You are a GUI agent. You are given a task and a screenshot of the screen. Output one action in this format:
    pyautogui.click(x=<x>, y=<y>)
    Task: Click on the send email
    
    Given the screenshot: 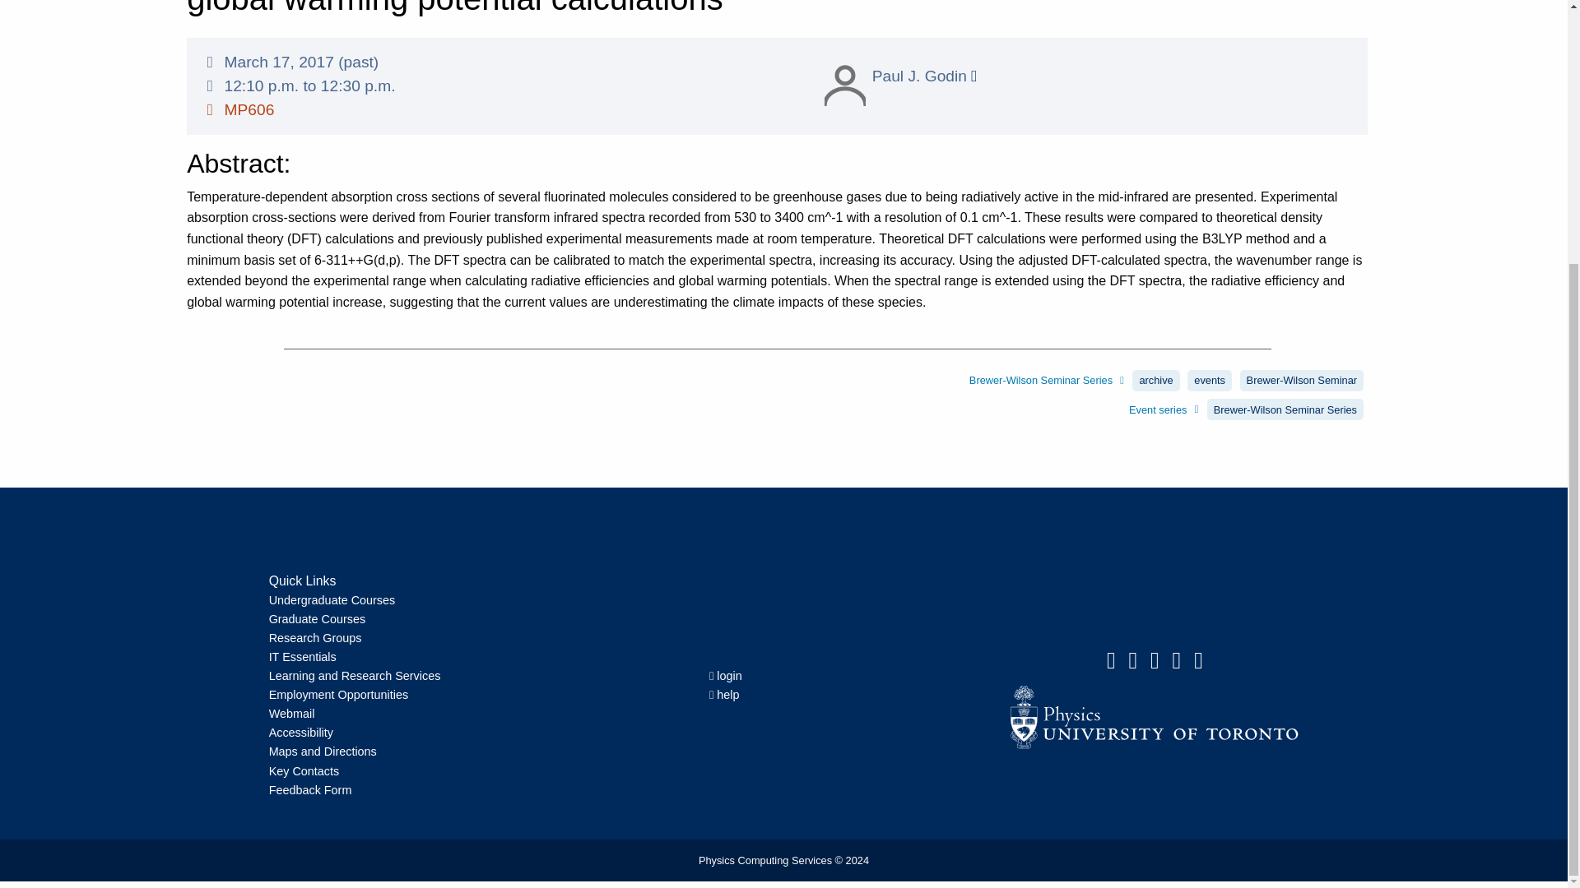 What is the action you would take?
    pyautogui.click(x=1111, y=660)
    